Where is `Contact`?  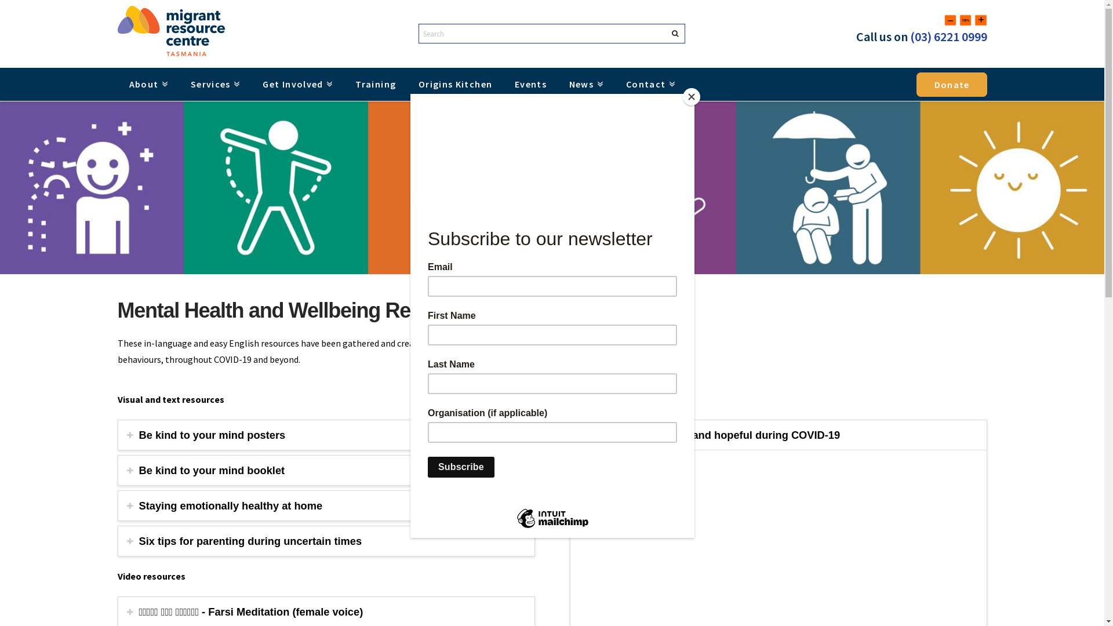 Contact is located at coordinates (650, 85).